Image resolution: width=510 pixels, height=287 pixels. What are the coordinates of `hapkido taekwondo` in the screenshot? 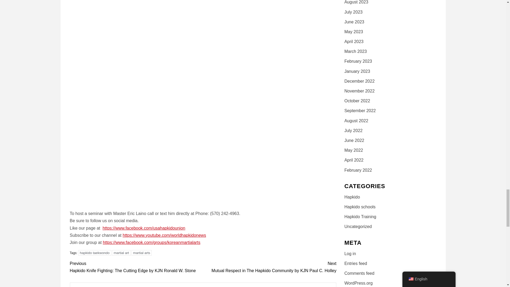 It's located at (95, 253).